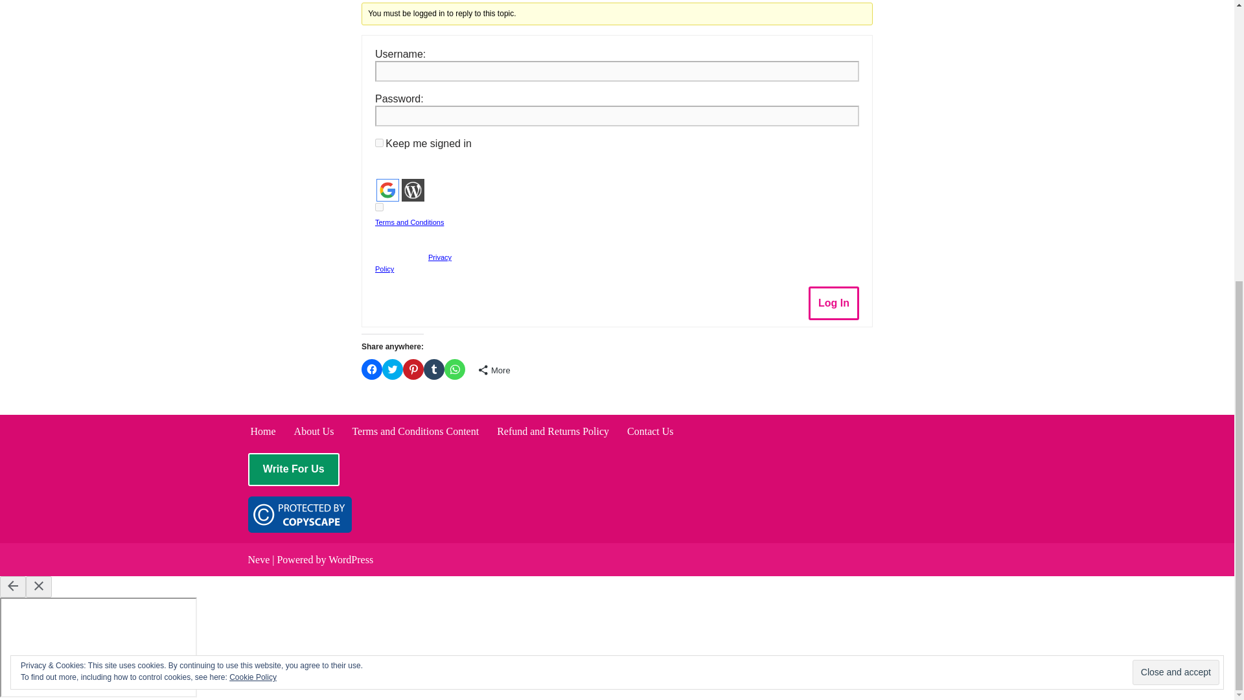  What do you see at coordinates (379, 143) in the screenshot?
I see `forever` at bounding box center [379, 143].